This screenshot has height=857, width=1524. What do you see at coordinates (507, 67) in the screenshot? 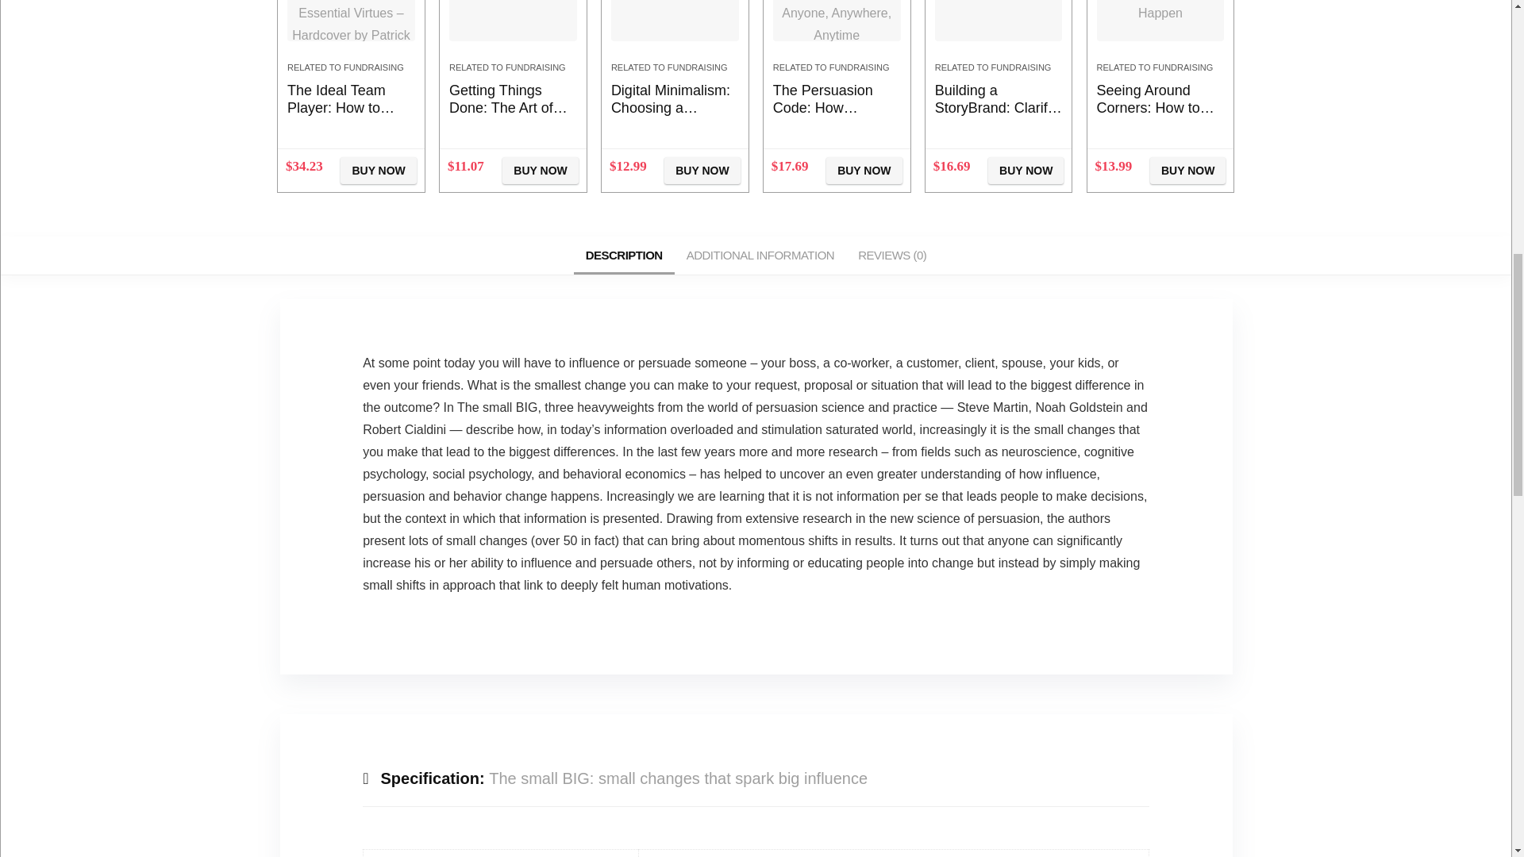
I see `RELATED TO FUNDRAISING` at bounding box center [507, 67].